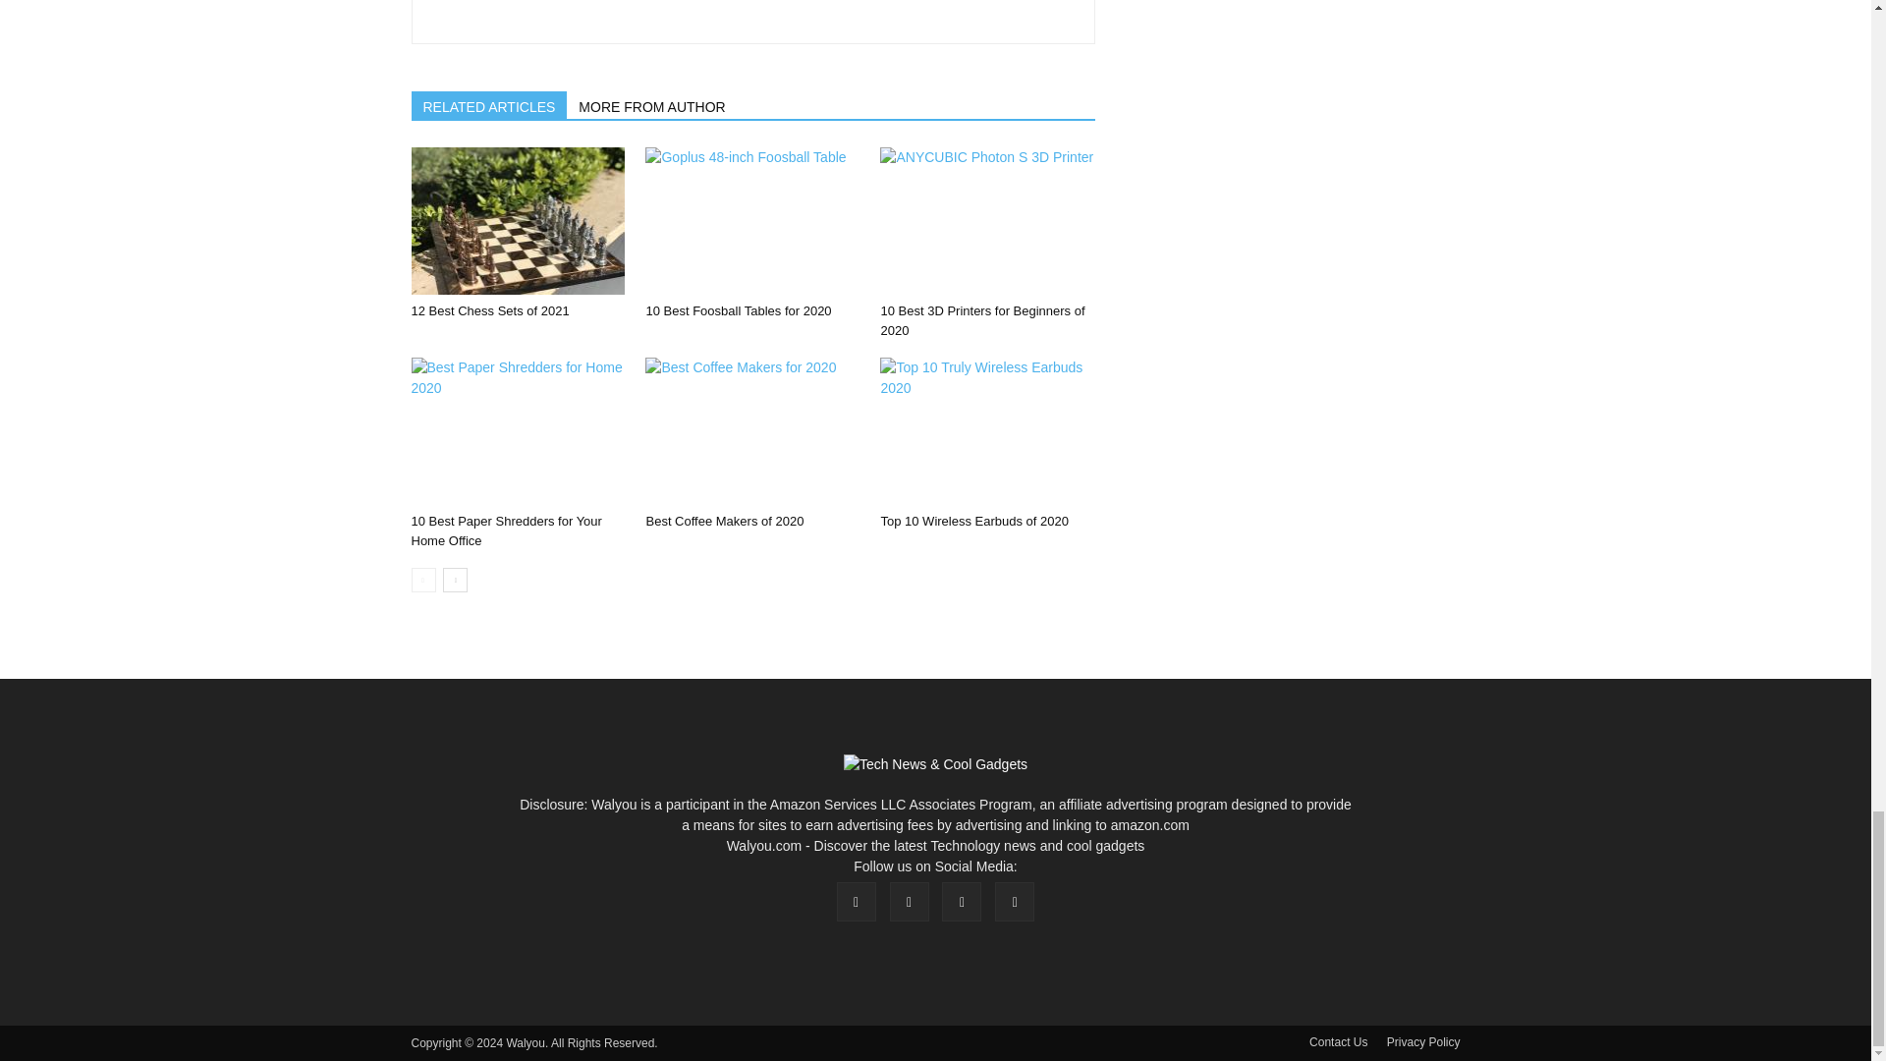 This screenshot has width=1886, height=1061. Describe the element at coordinates (986, 221) in the screenshot. I see `10 Best 3D Printers for Beginners of 2020` at that location.